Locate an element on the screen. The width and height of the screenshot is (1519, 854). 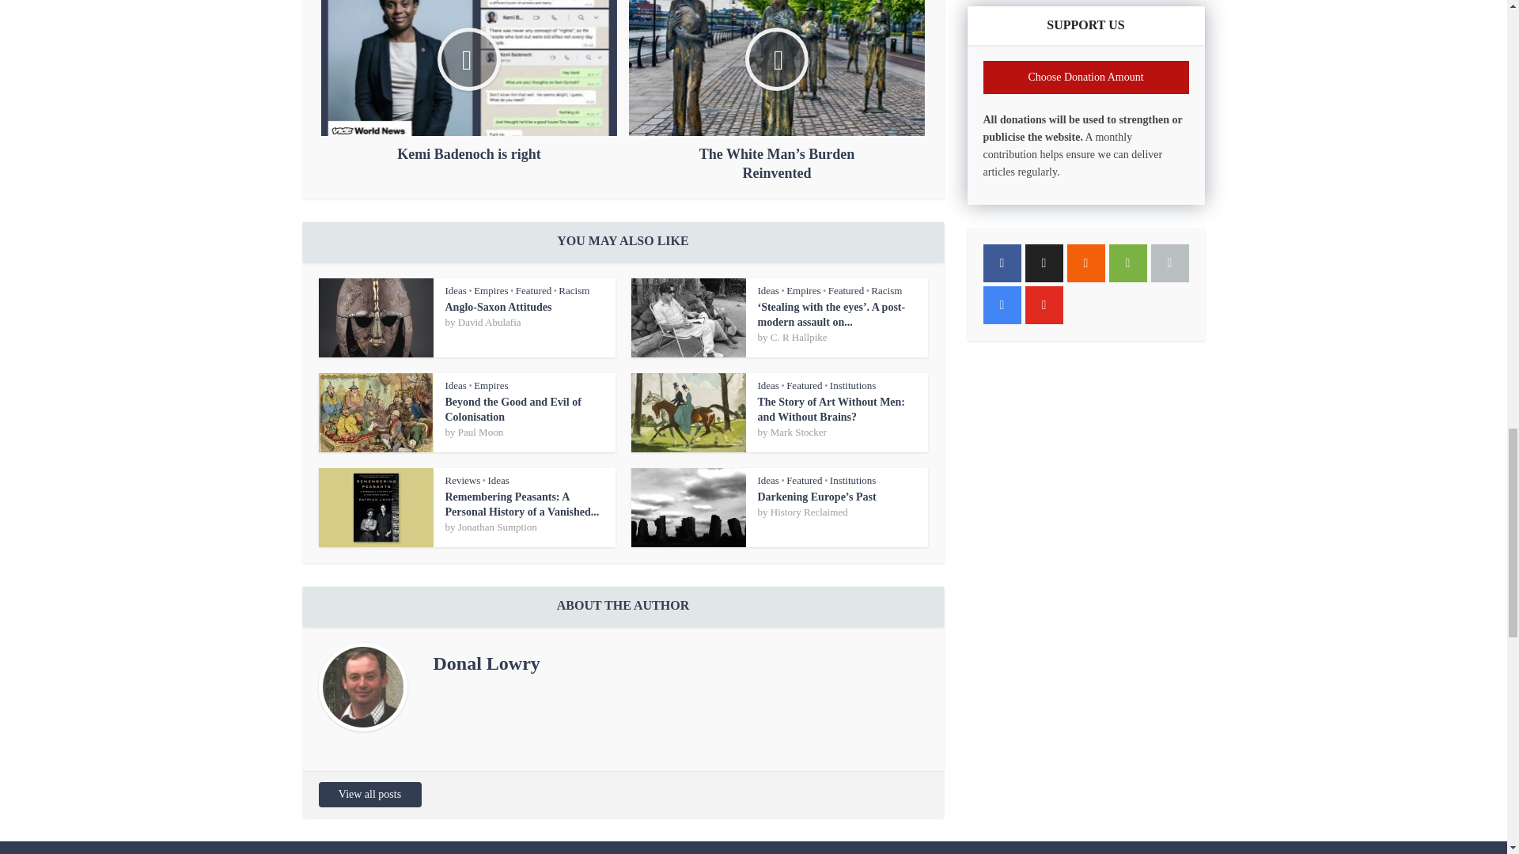
Remembering Peasants: A Personal History of a Vanished World is located at coordinates (521, 504).